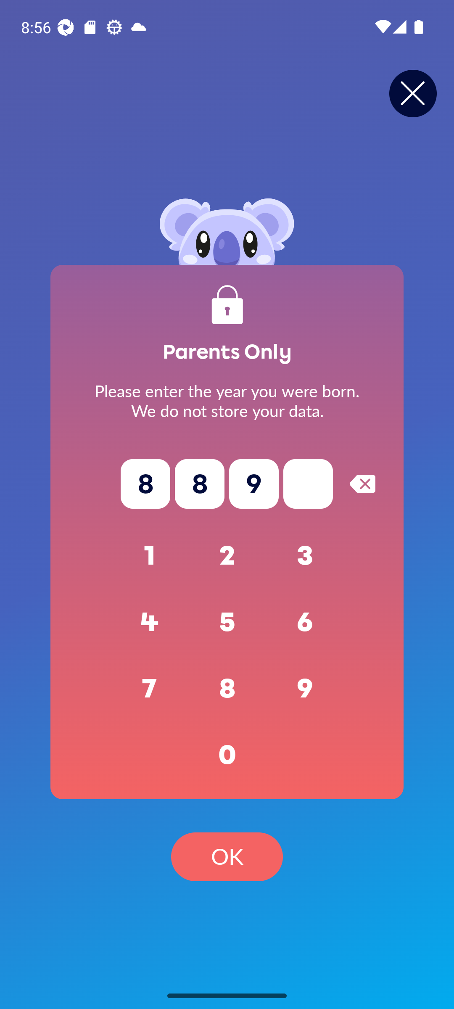 The width and height of the screenshot is (454, 1009). I want to click on 2, so click(227, 556).